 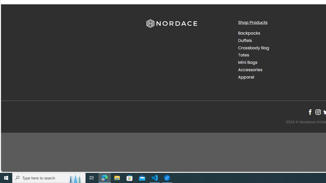 I want to click on Totes, so click(x=280, y=55).